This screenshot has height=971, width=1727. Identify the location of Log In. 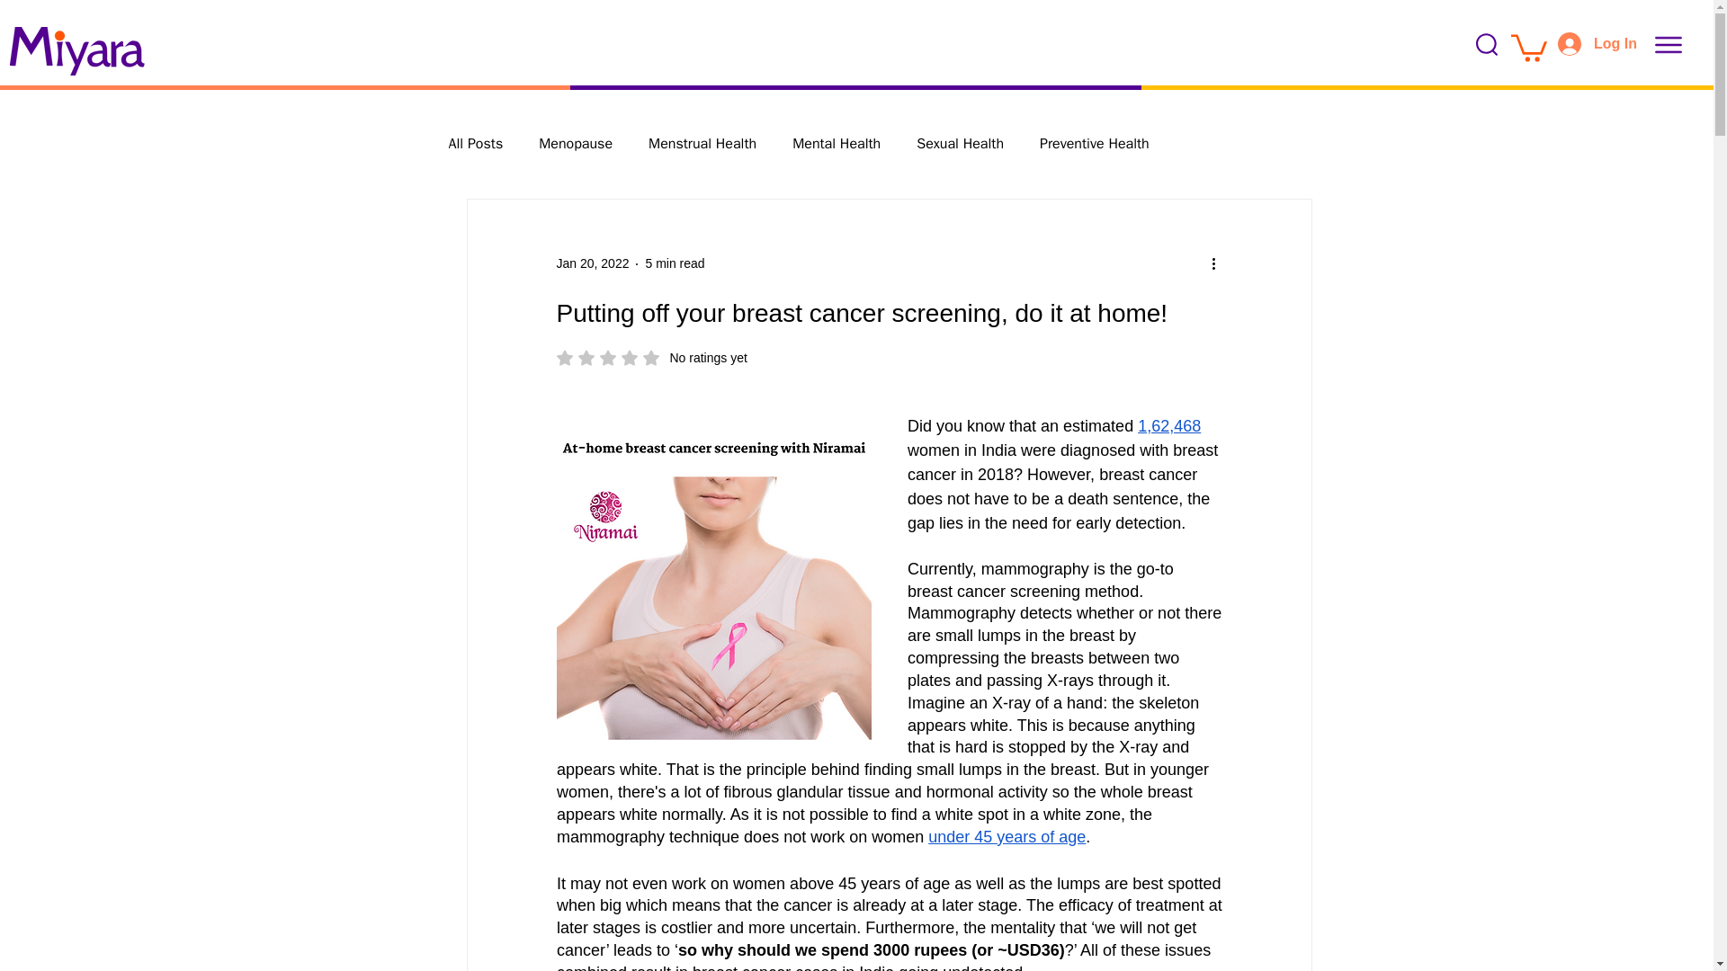
(960, 144).